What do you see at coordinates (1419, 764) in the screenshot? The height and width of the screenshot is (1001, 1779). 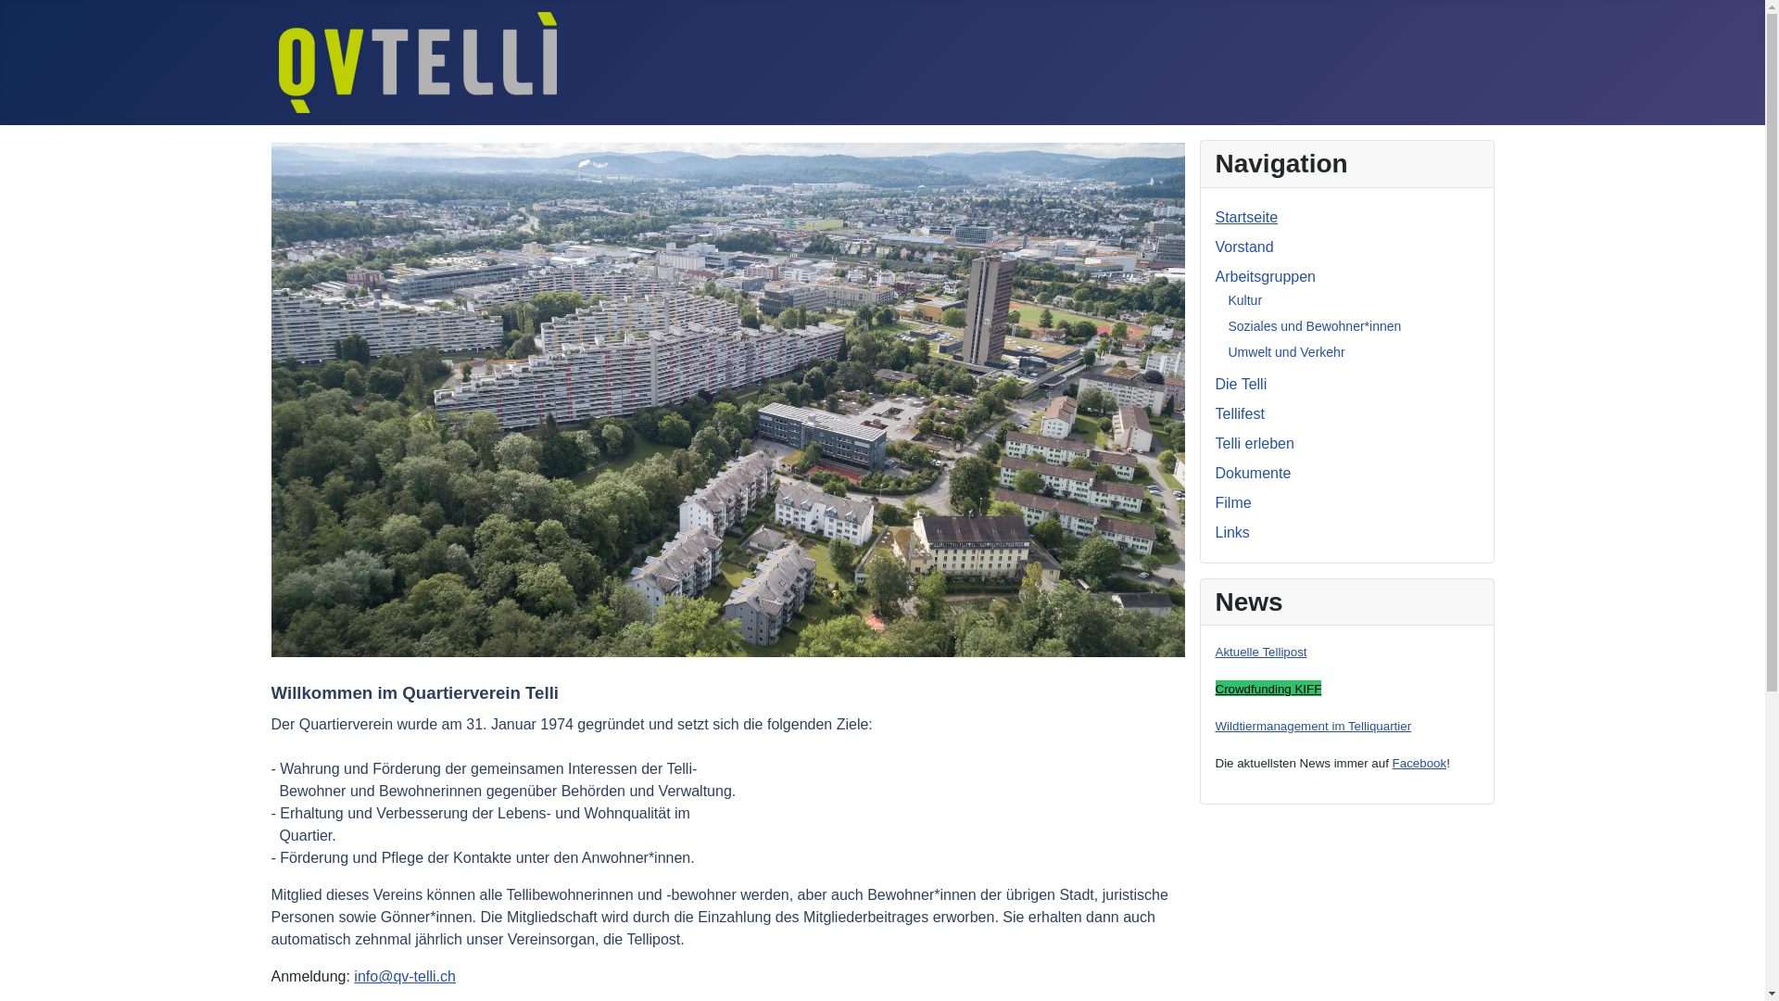 I see `Facebook` at bounding box center [1419, 764].